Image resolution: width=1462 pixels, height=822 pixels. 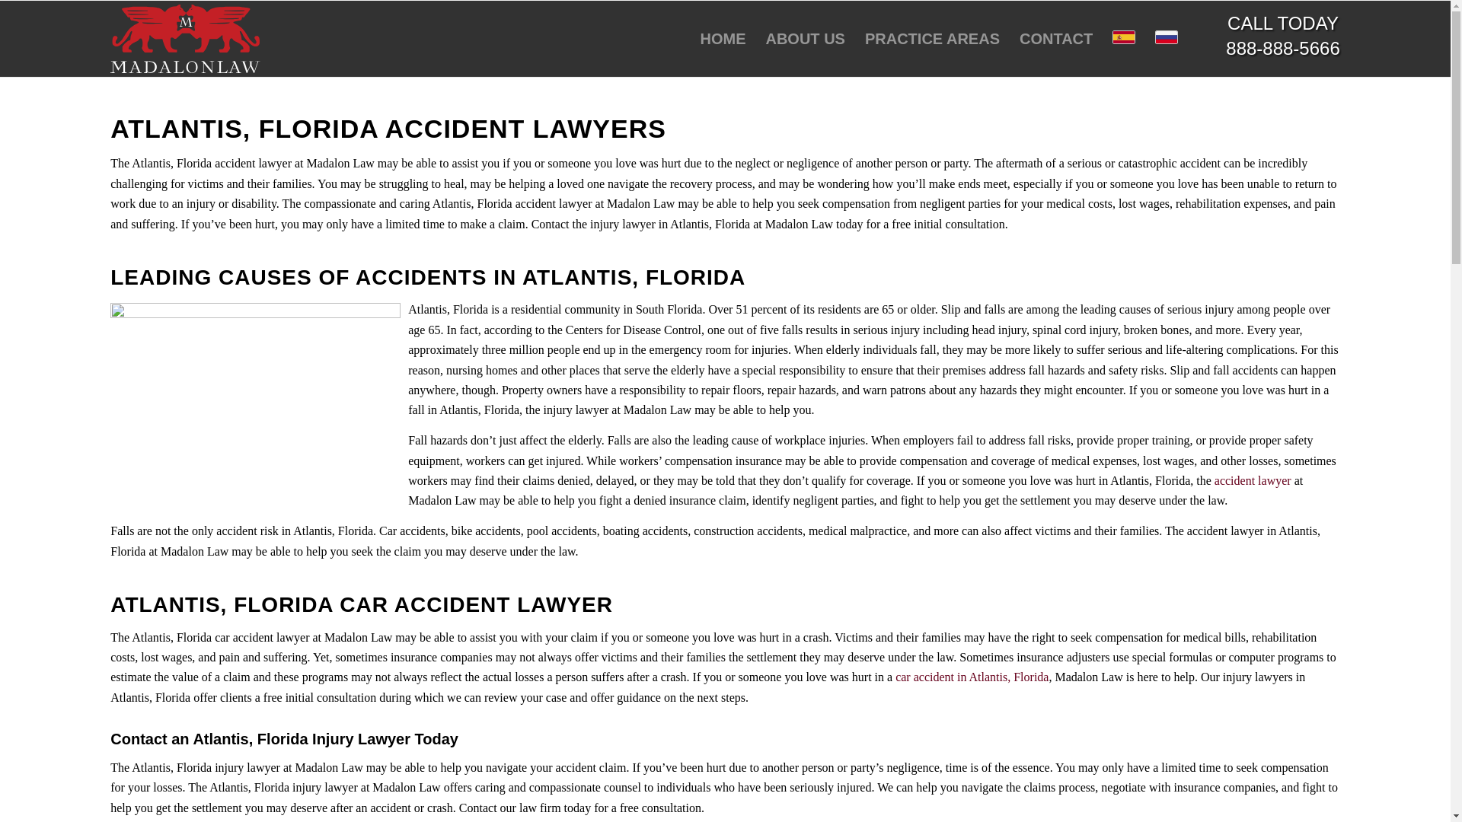 What do you see at coordinates (932, 39) in the screenshot?
I see `PRACTICE AREAS` at bounding box center [932, 39].